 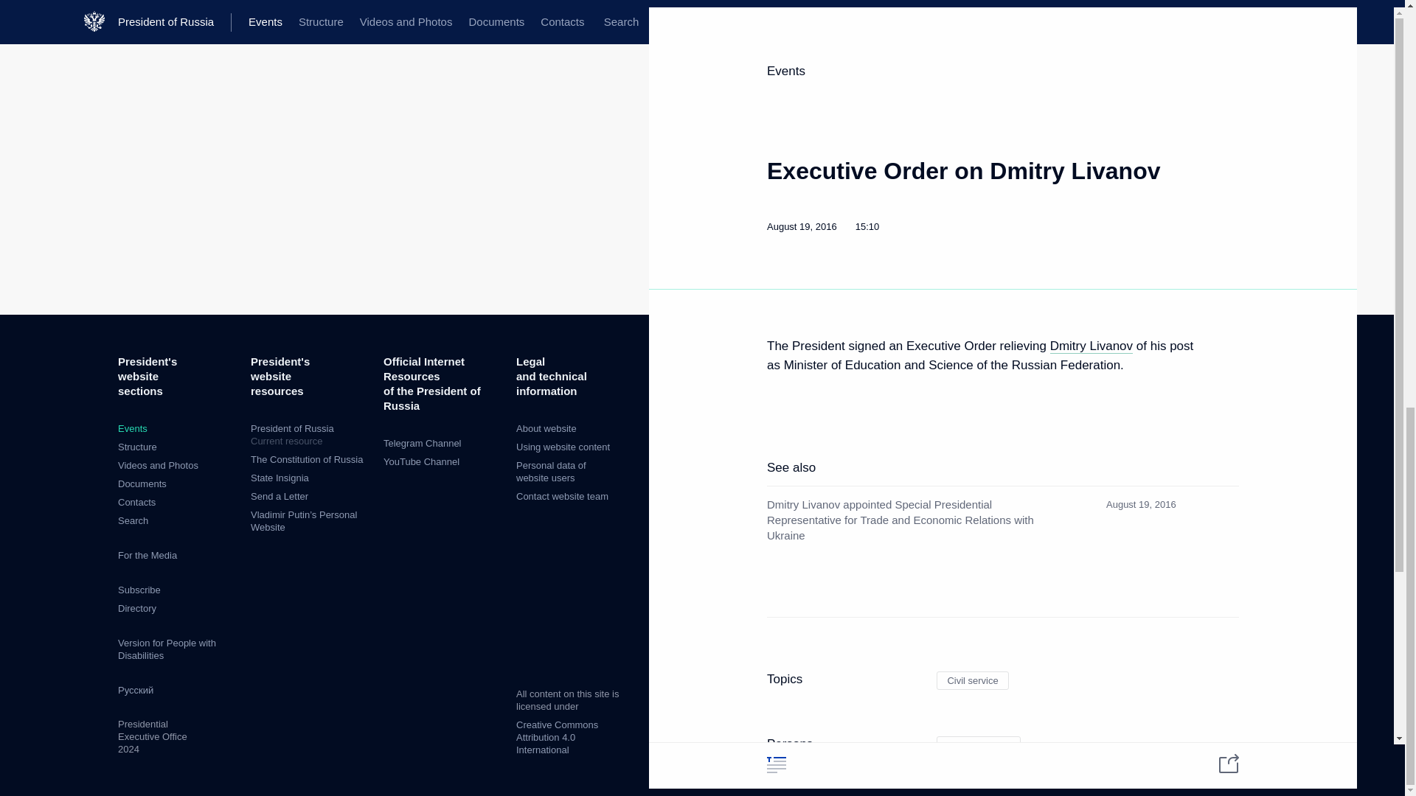 I want to click on Subscribe, so click(x=139, y=590).